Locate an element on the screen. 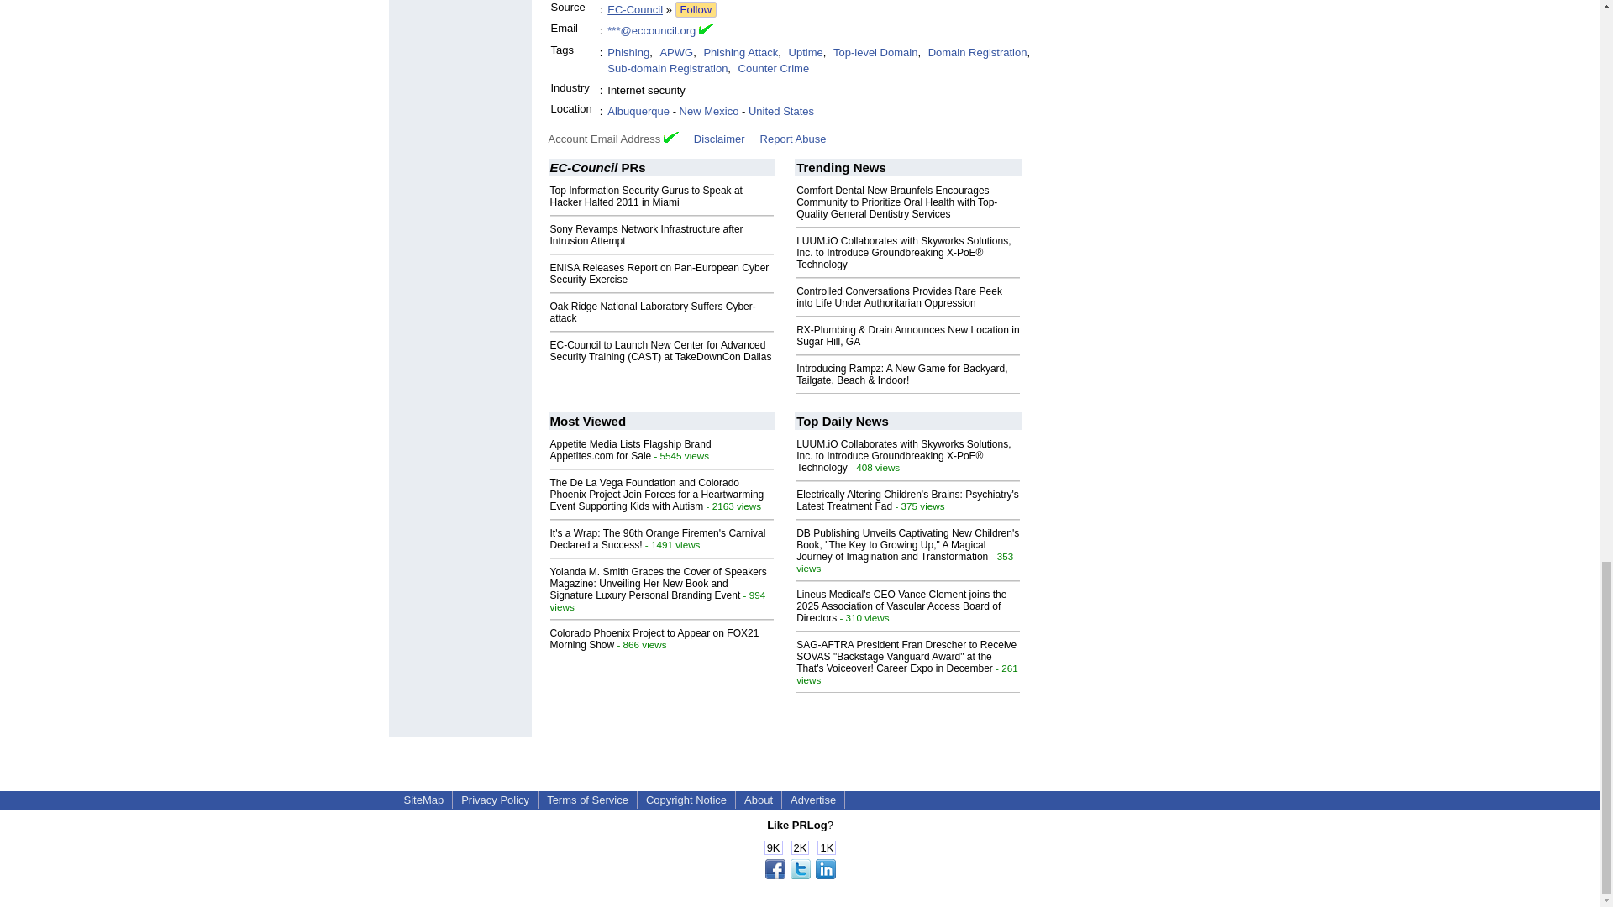 The width and height of the screenshot is (1613, 907). Share this page! is located at coordinates (800, 875).